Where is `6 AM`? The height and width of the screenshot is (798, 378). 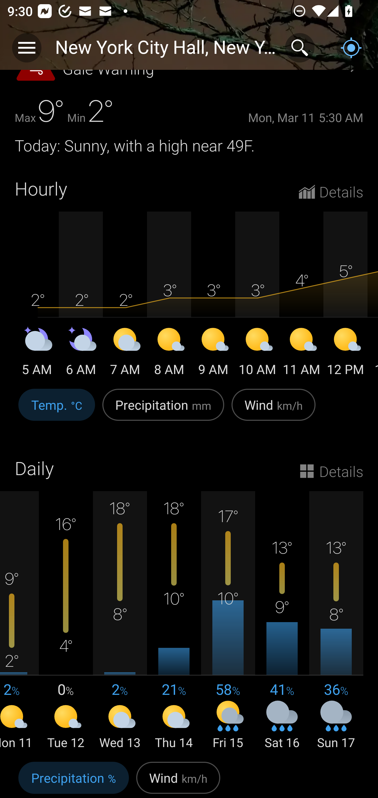 6 AM is located at coordinates (81, 353).